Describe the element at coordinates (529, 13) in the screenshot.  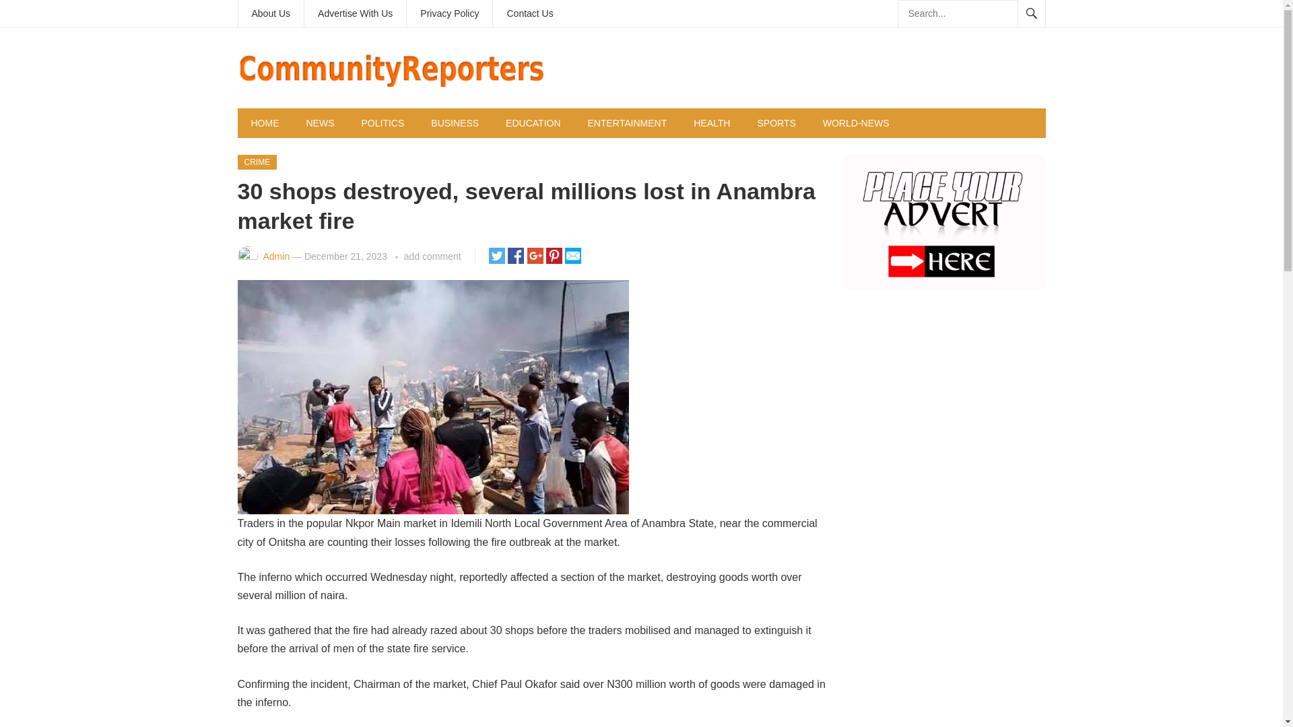
I see `Contact Us` at that location.